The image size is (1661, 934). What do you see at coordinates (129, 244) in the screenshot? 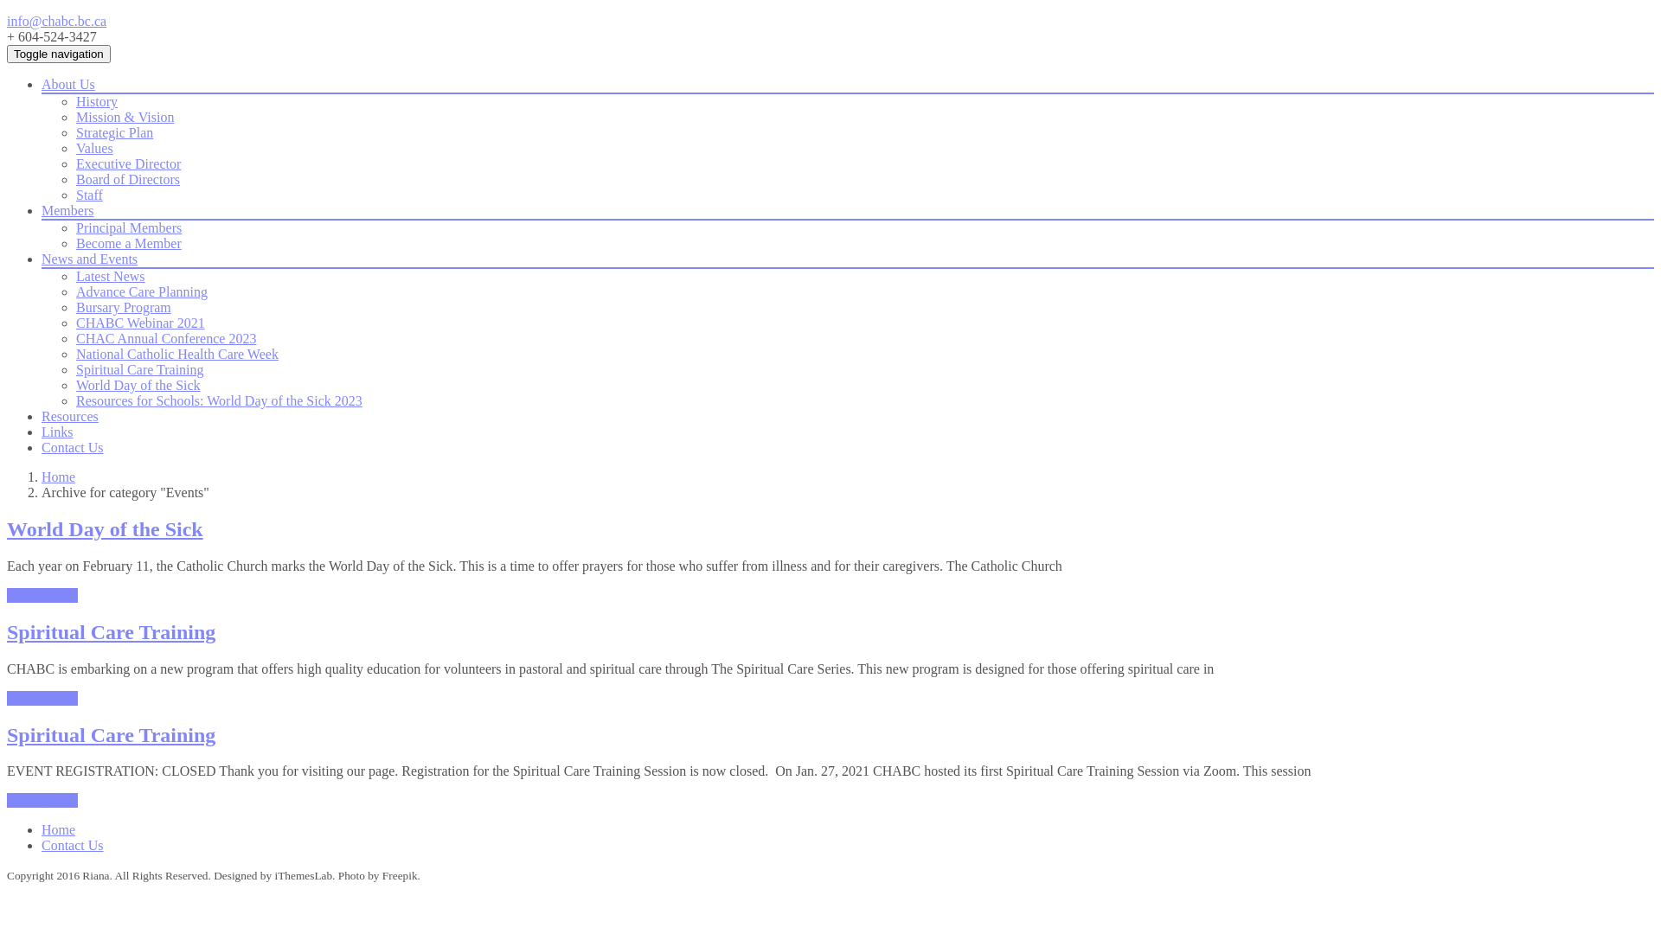
I see `Become a Member` at bounding box center [129, 244].